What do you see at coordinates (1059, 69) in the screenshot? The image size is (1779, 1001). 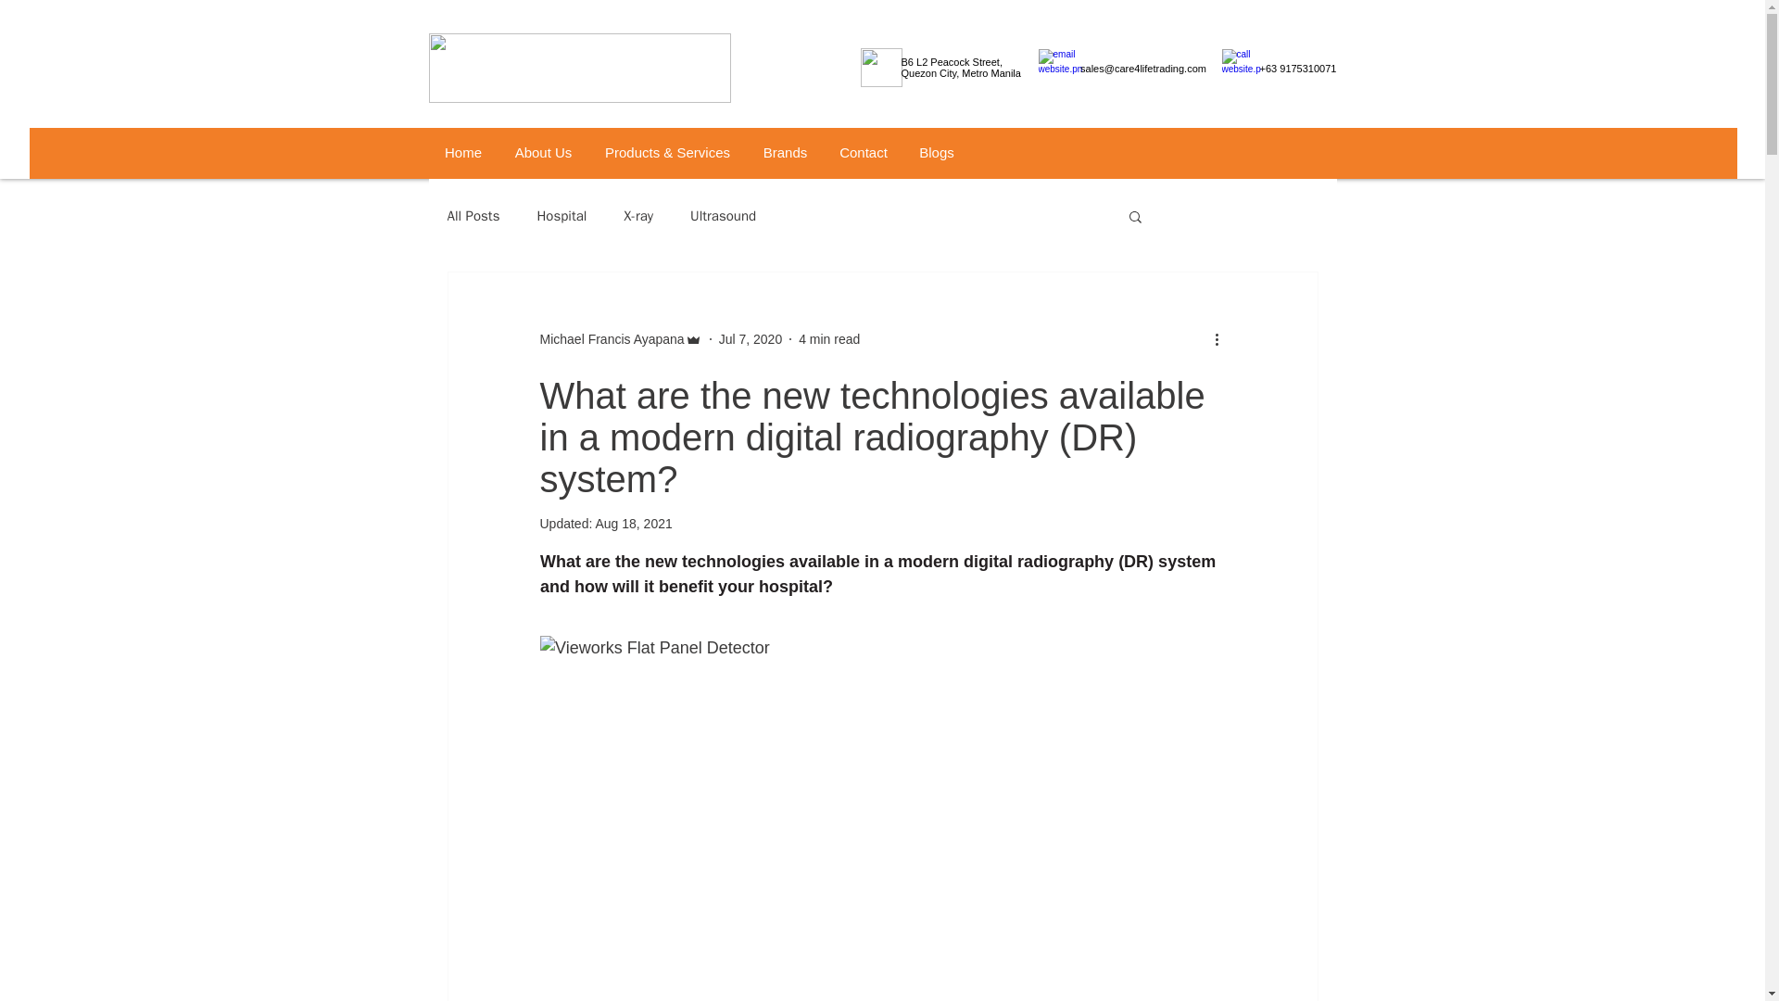 I see `pin website.png` at bounding box center [1059, 69].